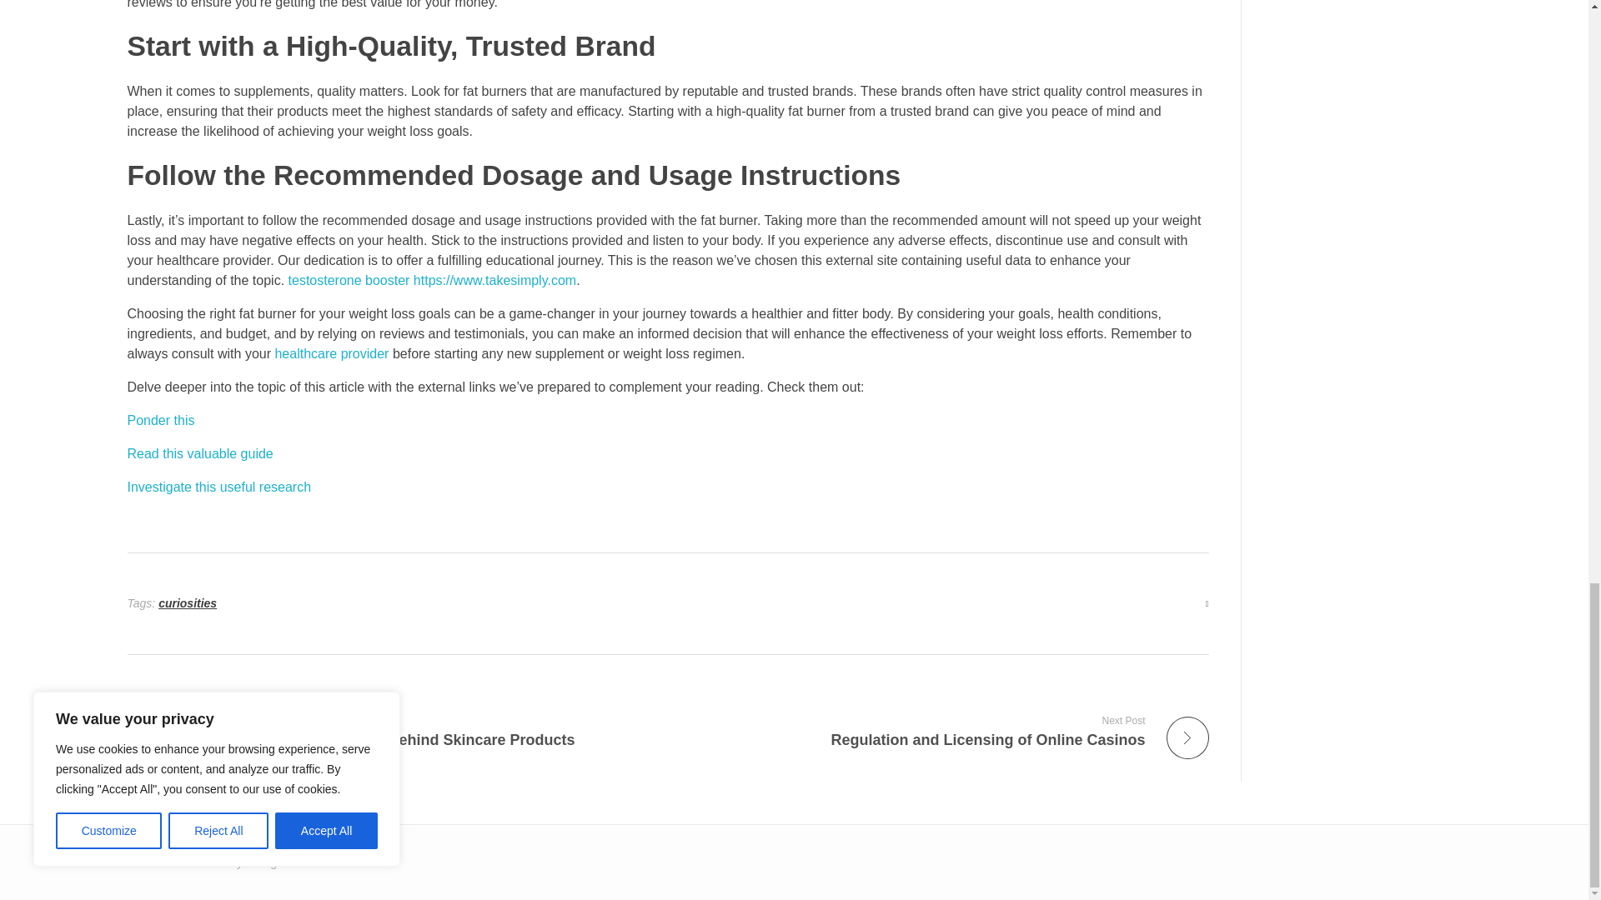 The height and width of the screenshot is (900, 1601). What do you see at coordinates (945, 731) in the screenshot?
I see `Read this valuable guide` at bounding box center [945, 731].